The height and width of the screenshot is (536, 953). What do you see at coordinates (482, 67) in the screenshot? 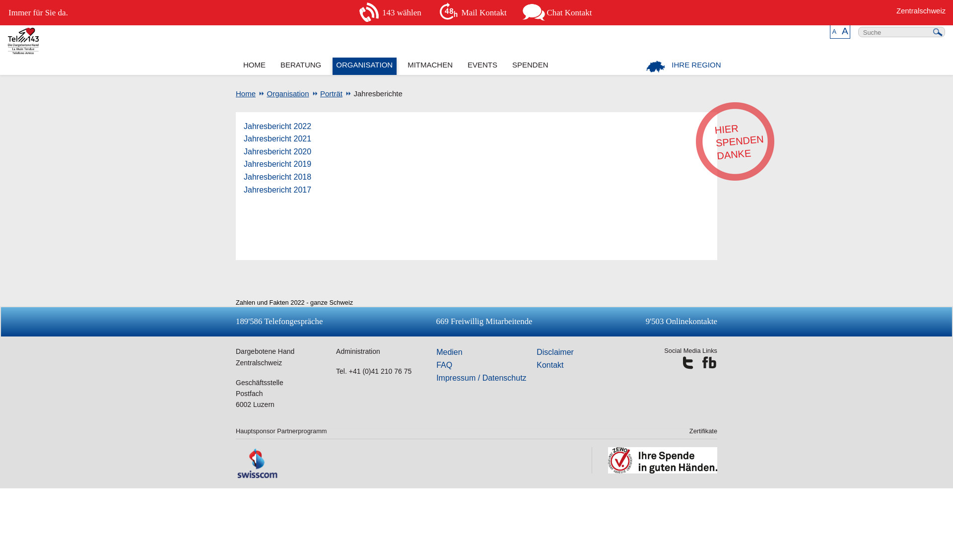
I see `EVENTS` at bounding box center [482, 67].